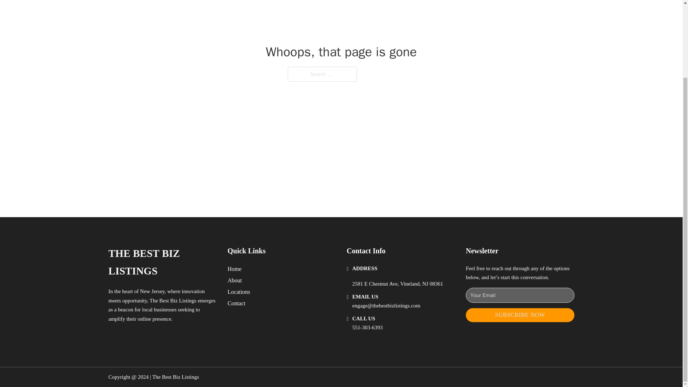  I want to click on Home, so click(234, 269).